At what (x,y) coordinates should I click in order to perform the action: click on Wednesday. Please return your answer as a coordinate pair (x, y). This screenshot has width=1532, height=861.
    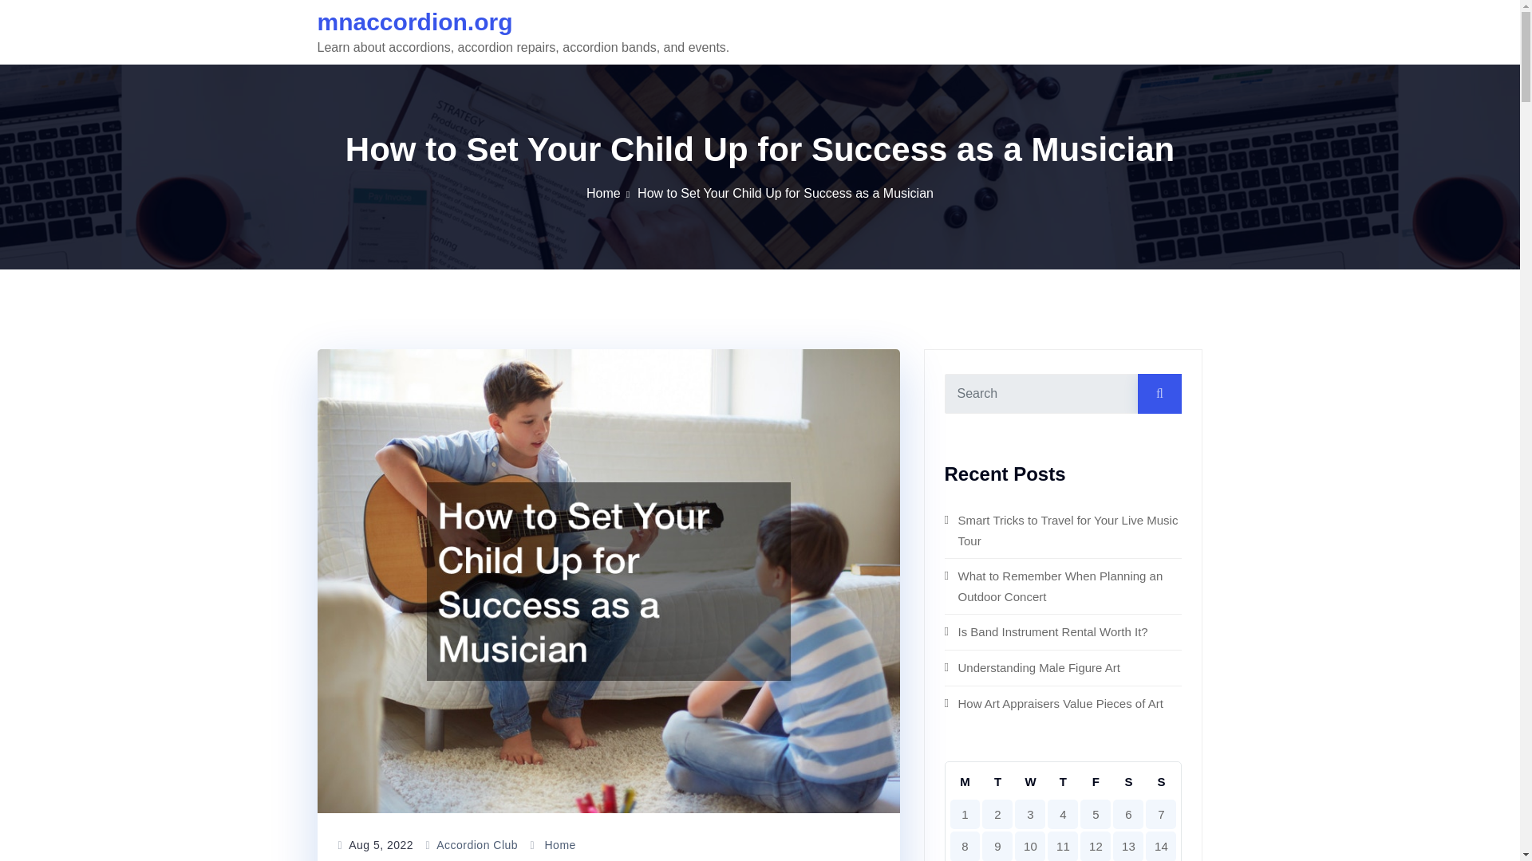
    Looking at the image, I should click on (1029, 782).